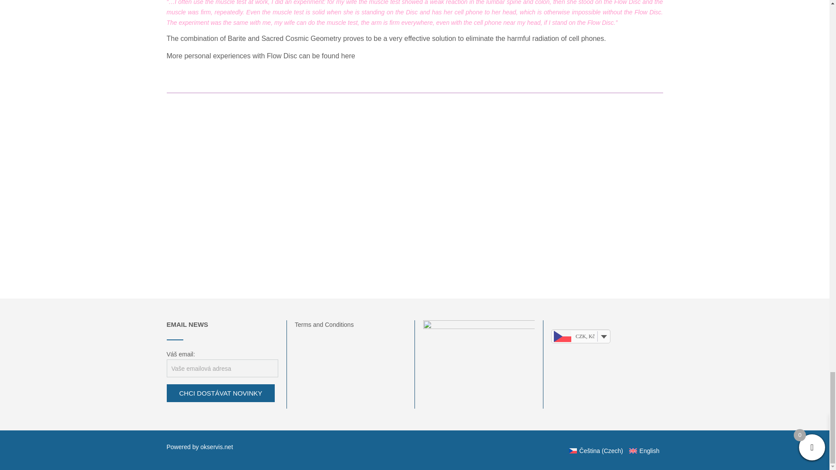  What do you see at coordinates (217, 446) in the screenshot?
I see `okservis.net` at bounding box center [217, 446].